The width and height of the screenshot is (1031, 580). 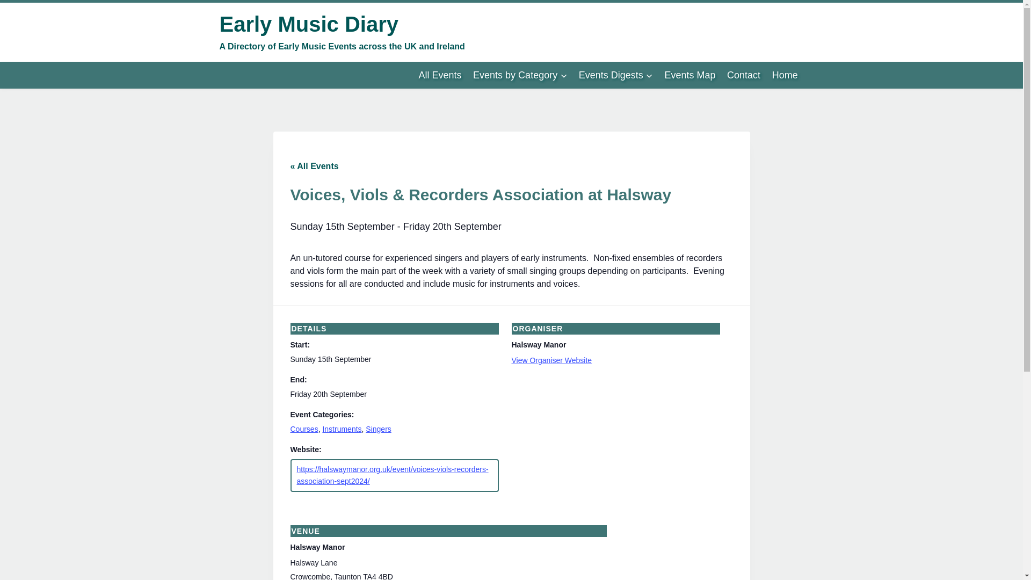 What do you see at coordinates (551, 360) in the screenshot?
I see `View Organiser Website` at bounding box center [551, 360].